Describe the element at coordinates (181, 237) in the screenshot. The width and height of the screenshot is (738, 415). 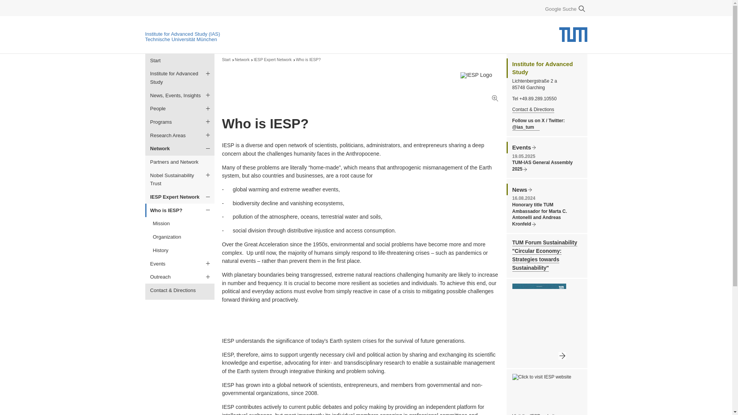
I see `Organization` at that location.